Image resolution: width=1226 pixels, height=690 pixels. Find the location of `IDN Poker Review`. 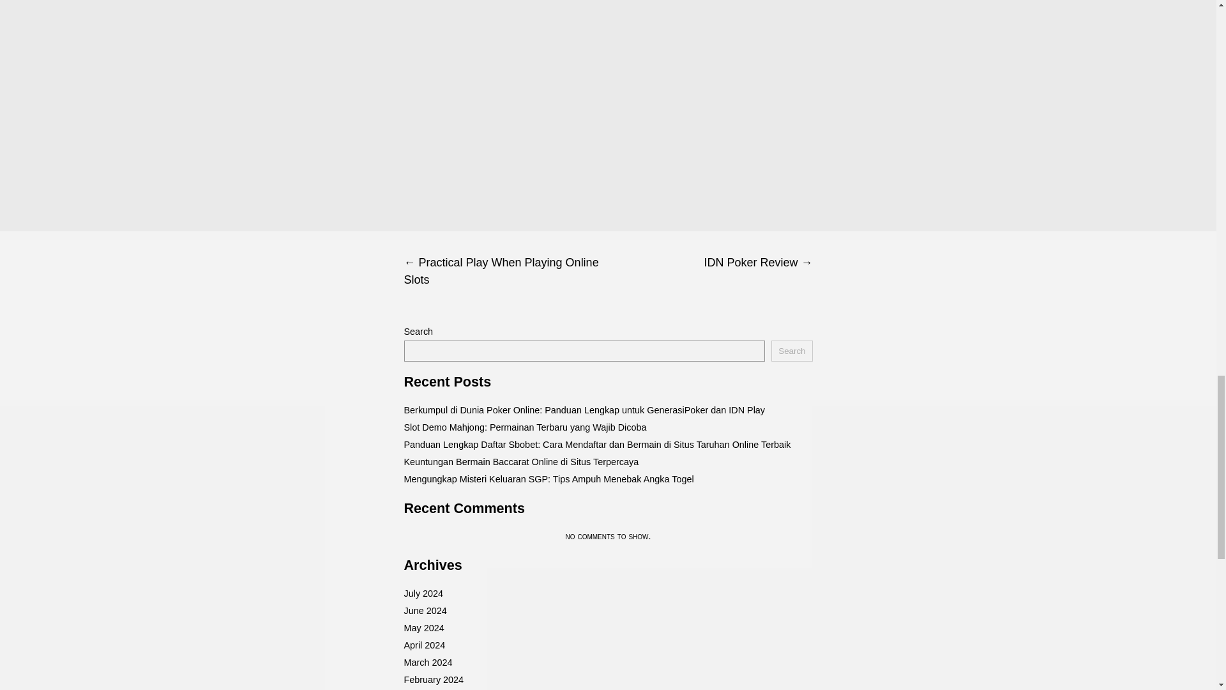

IDN Poker Review is located at coordinates (710, 263).